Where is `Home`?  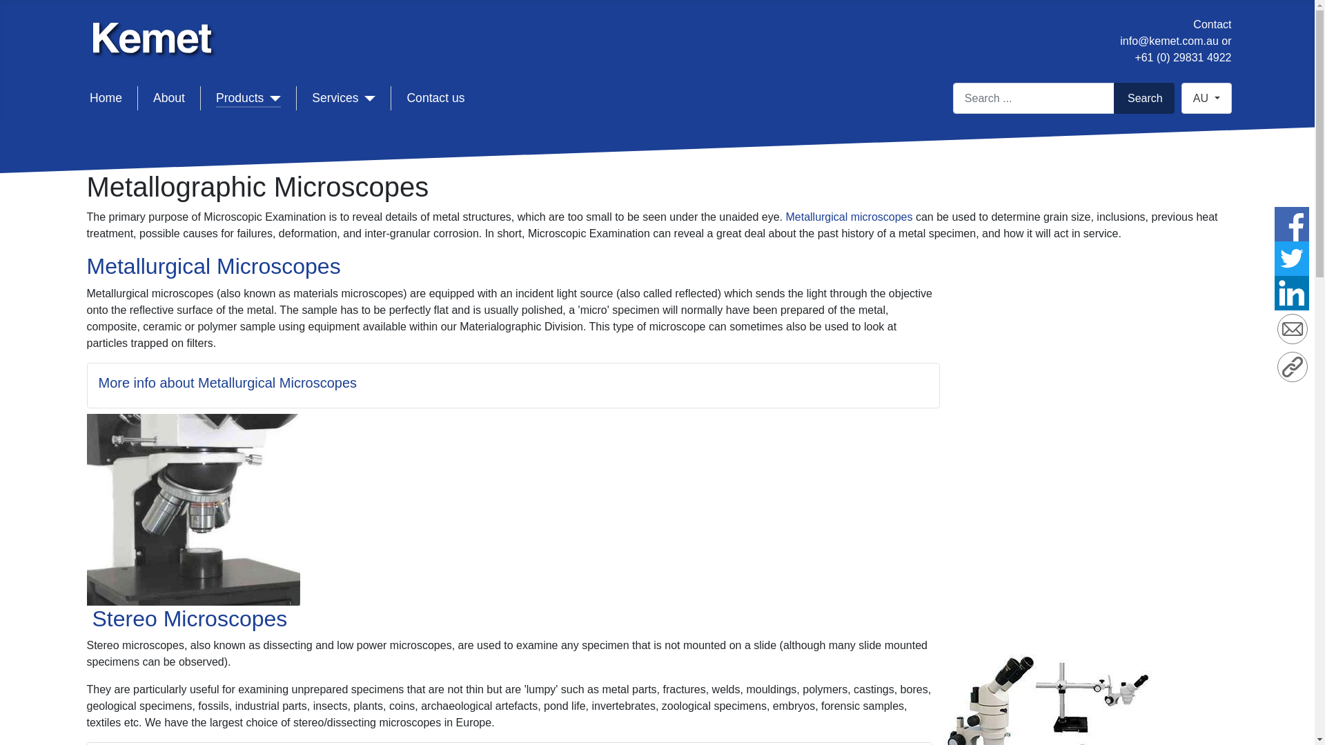
Home is located at coordinates (106, 98).